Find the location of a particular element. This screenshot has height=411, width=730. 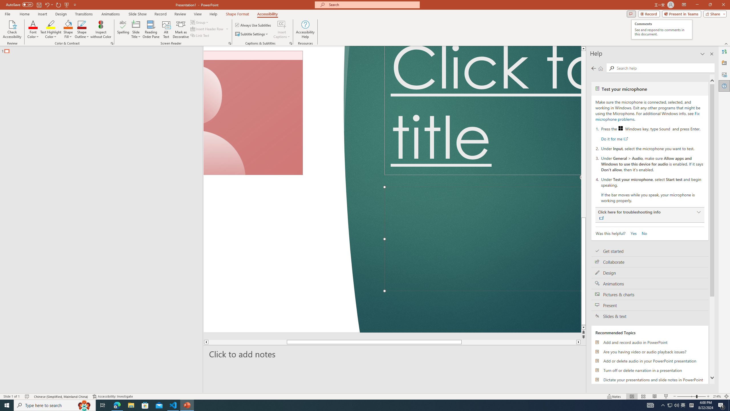

Shape Fill is located at coordinates (282, 24).